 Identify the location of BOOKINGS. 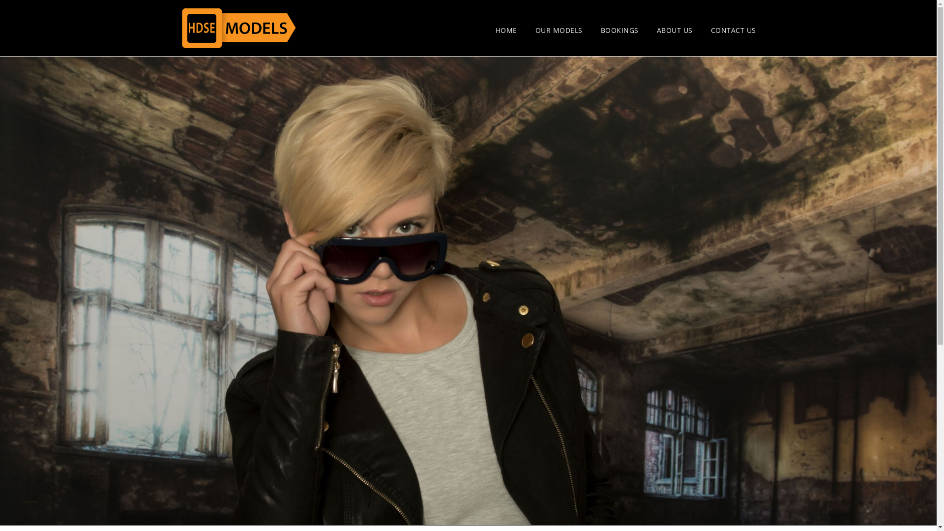
(619, 30).